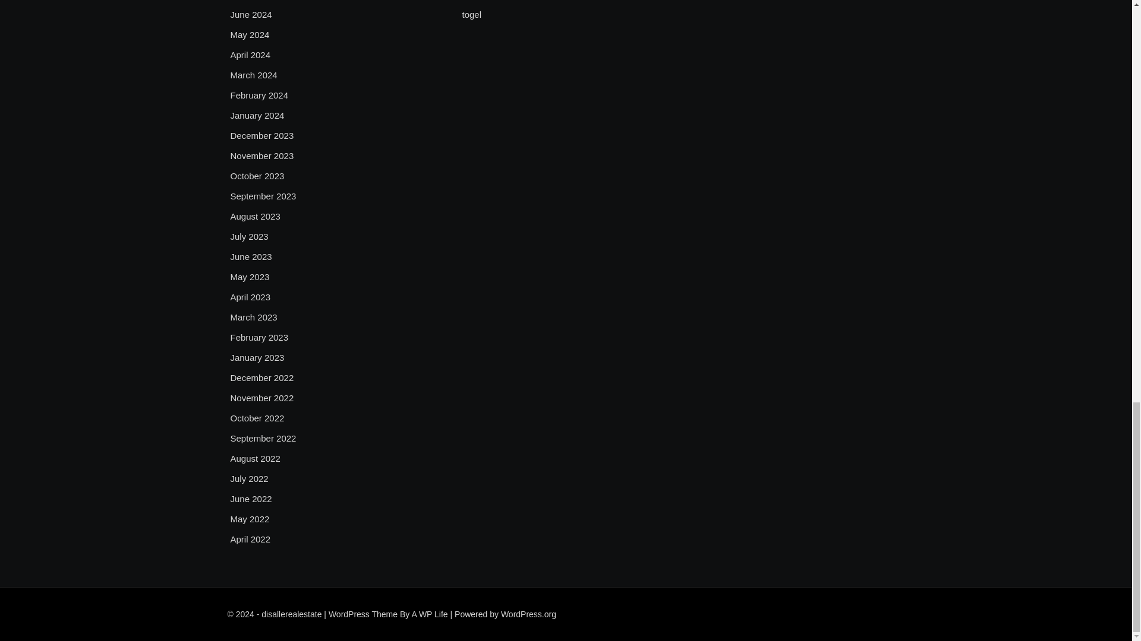  I want to click on April 2023, so click(251, 297).